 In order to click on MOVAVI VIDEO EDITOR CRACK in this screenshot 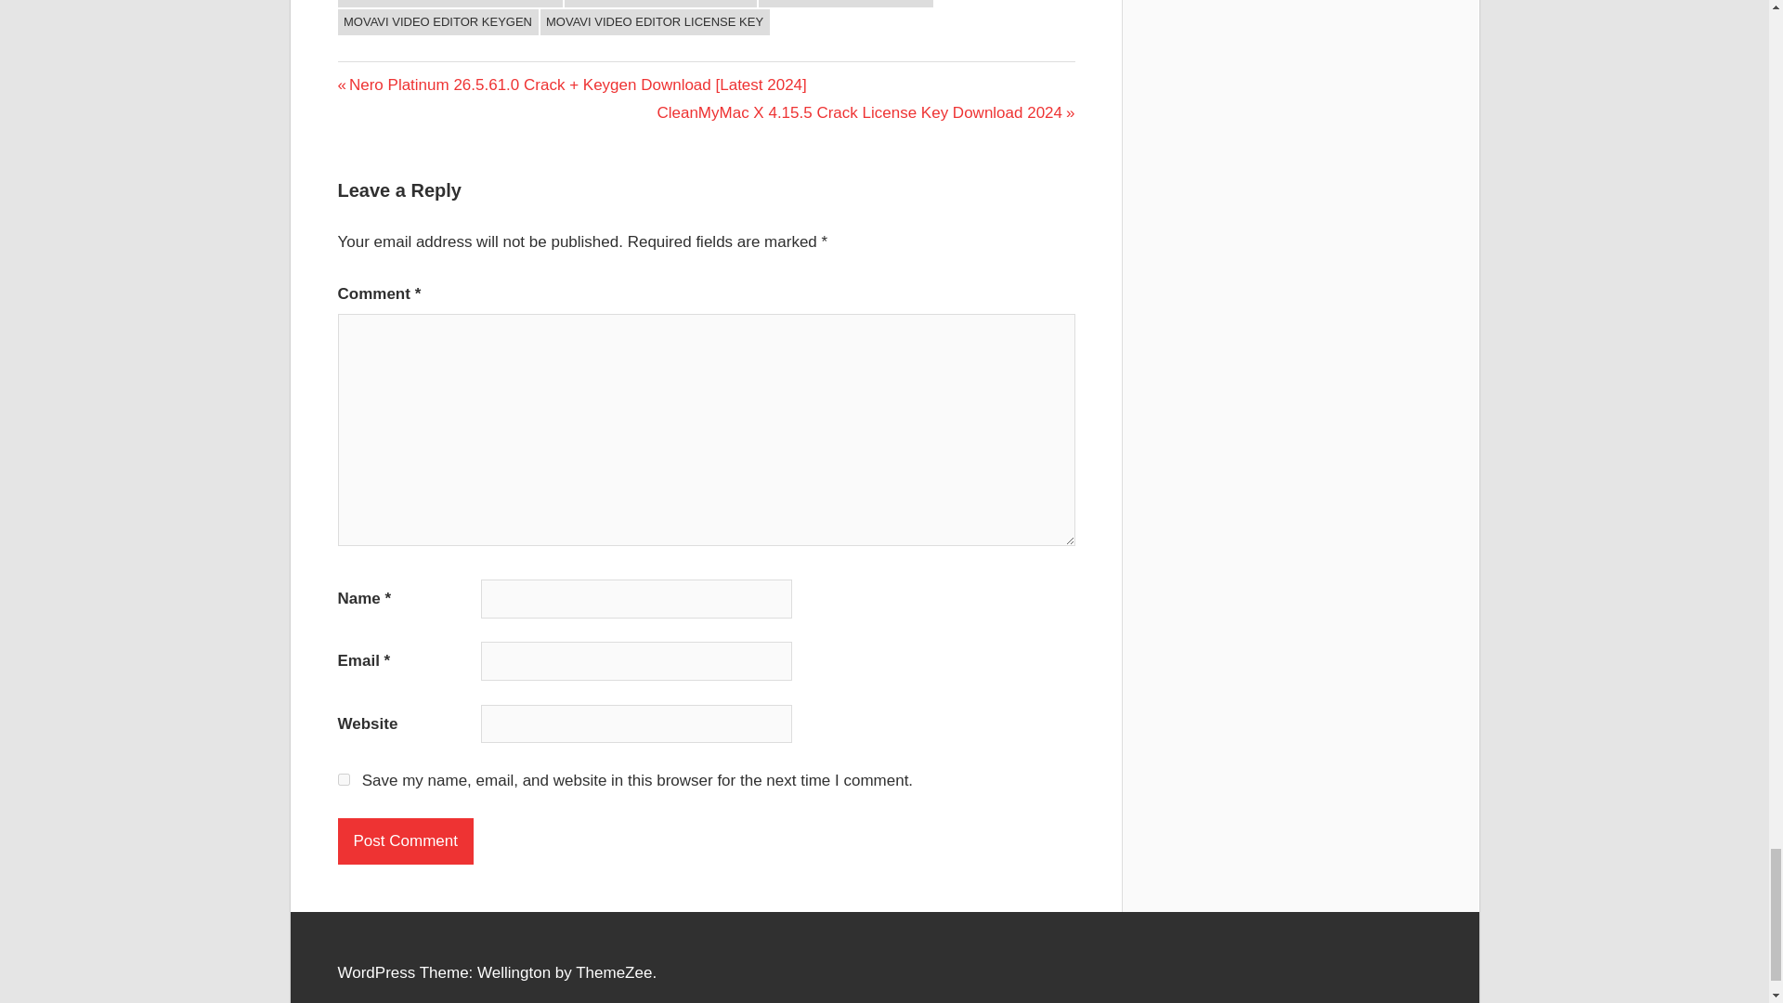, I will do `click(660, 4)`.